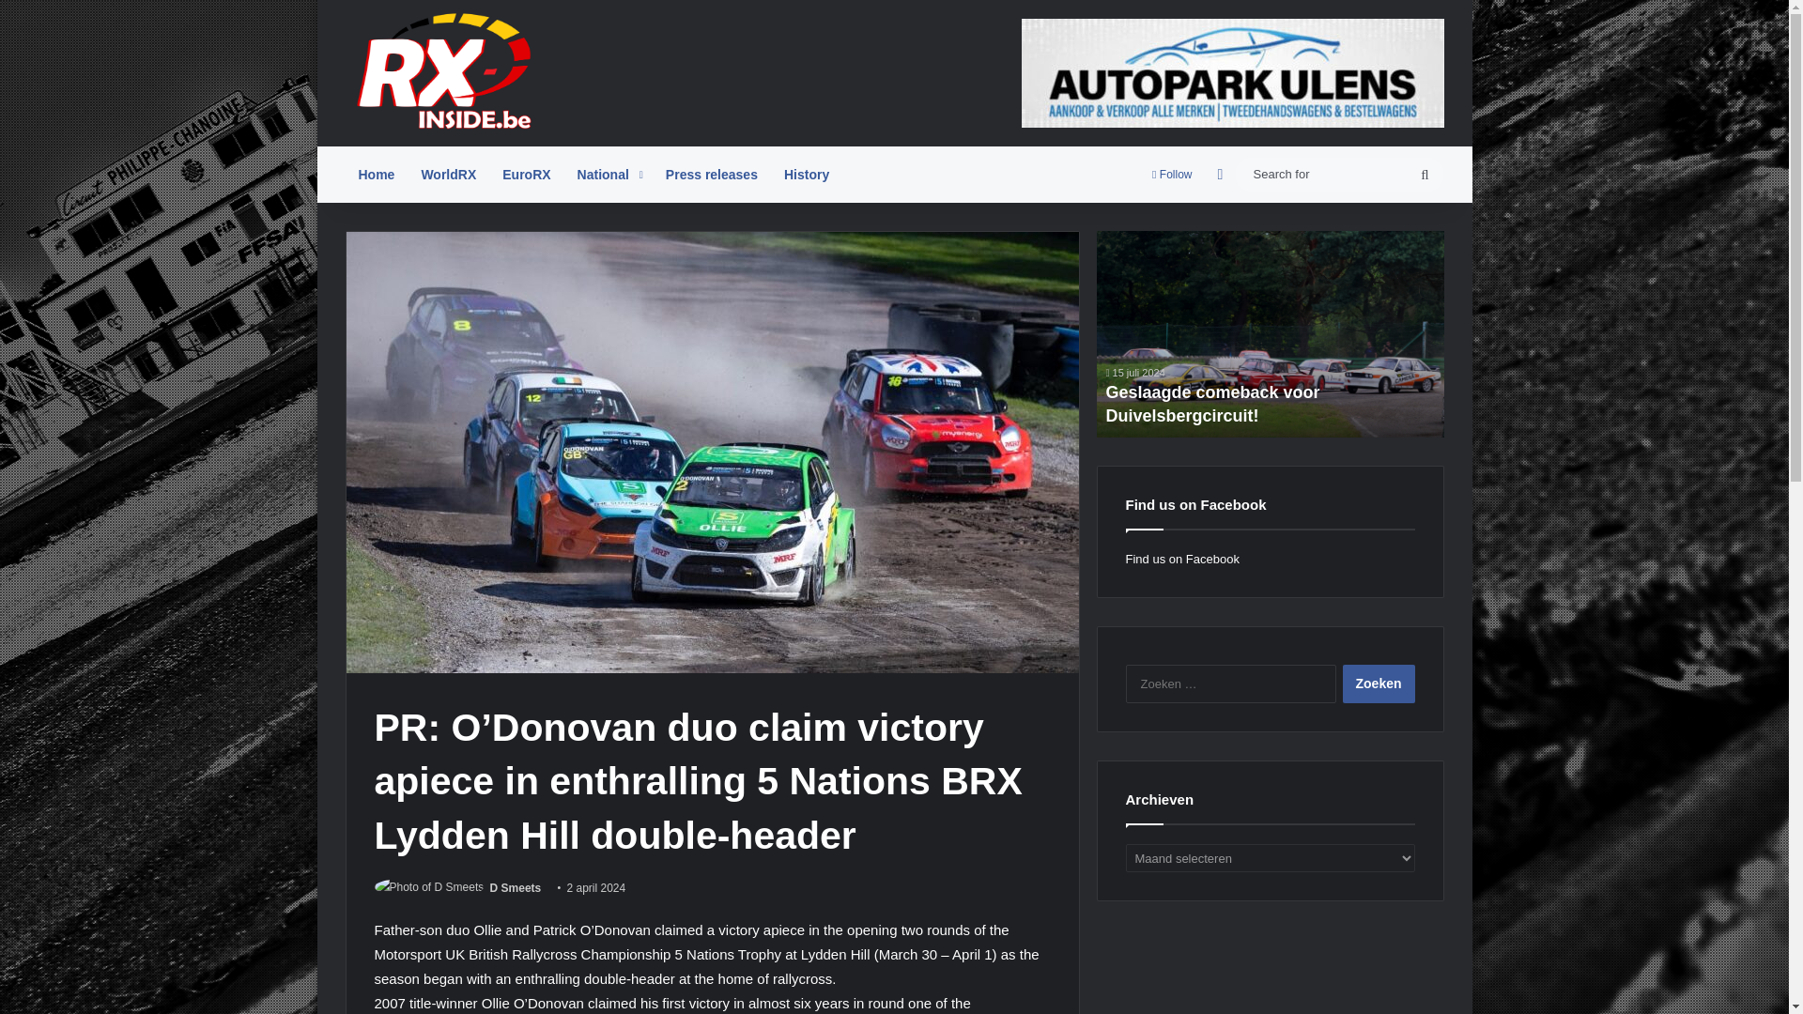 This screenshot has width=1803, height=1014. What do you see at coordinates (526, 175) in the screenshot?
I see `EuroRX` at bounding box center [526, 175].